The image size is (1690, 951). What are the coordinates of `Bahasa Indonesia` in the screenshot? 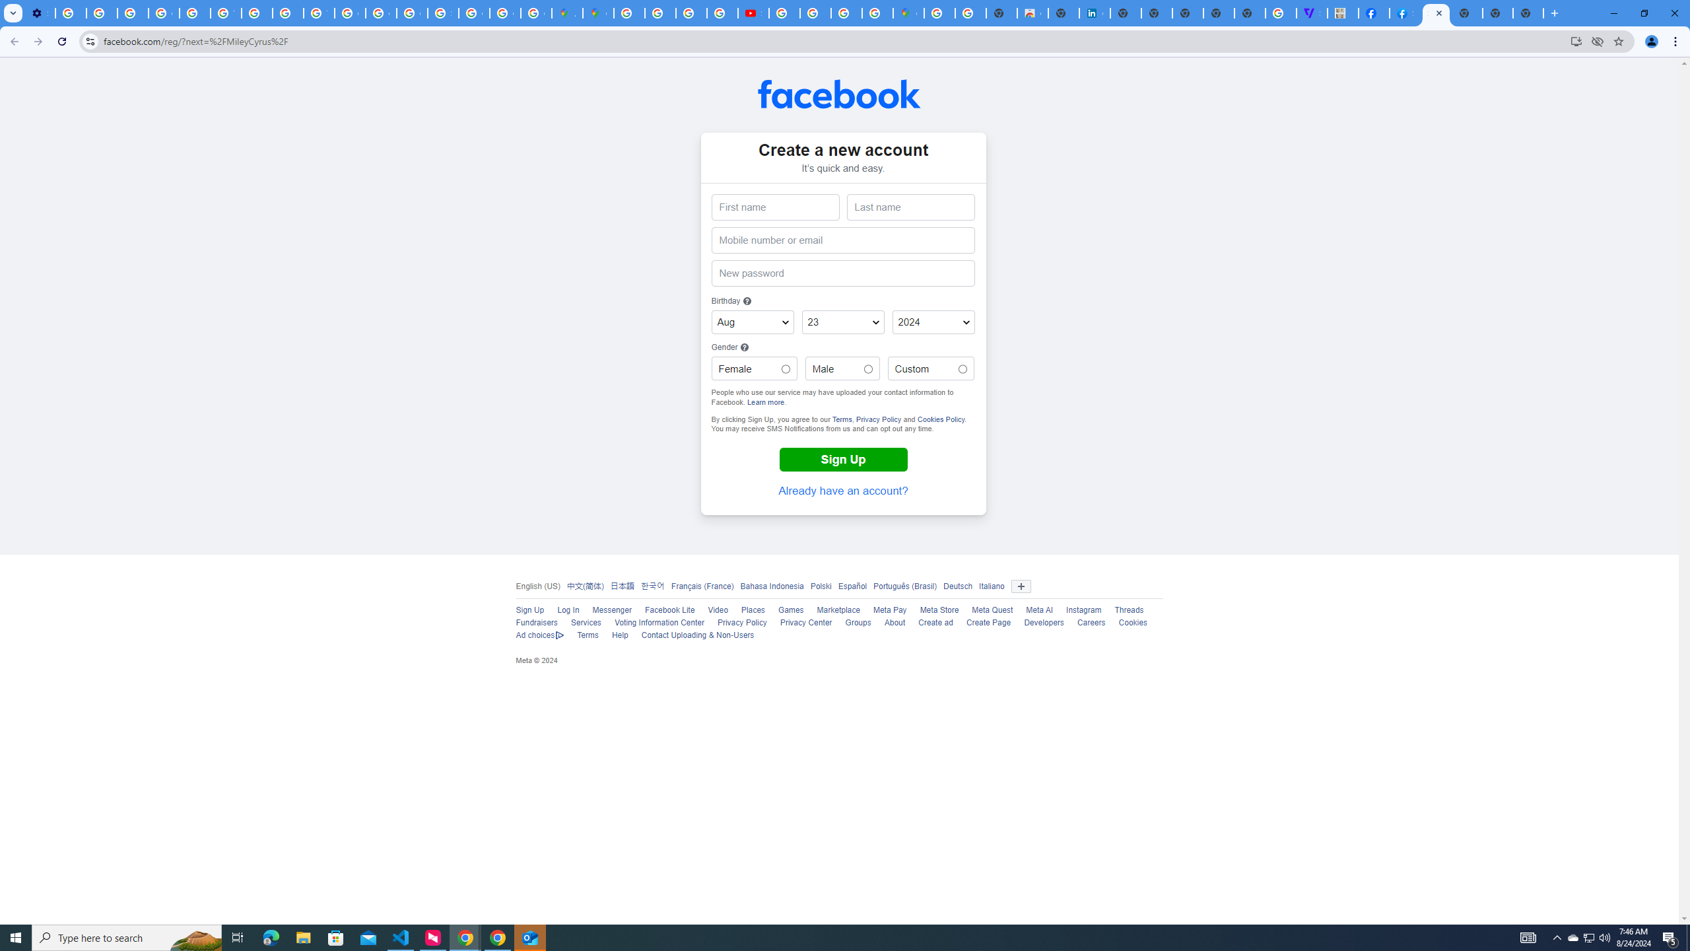 It's located at (772, 586).